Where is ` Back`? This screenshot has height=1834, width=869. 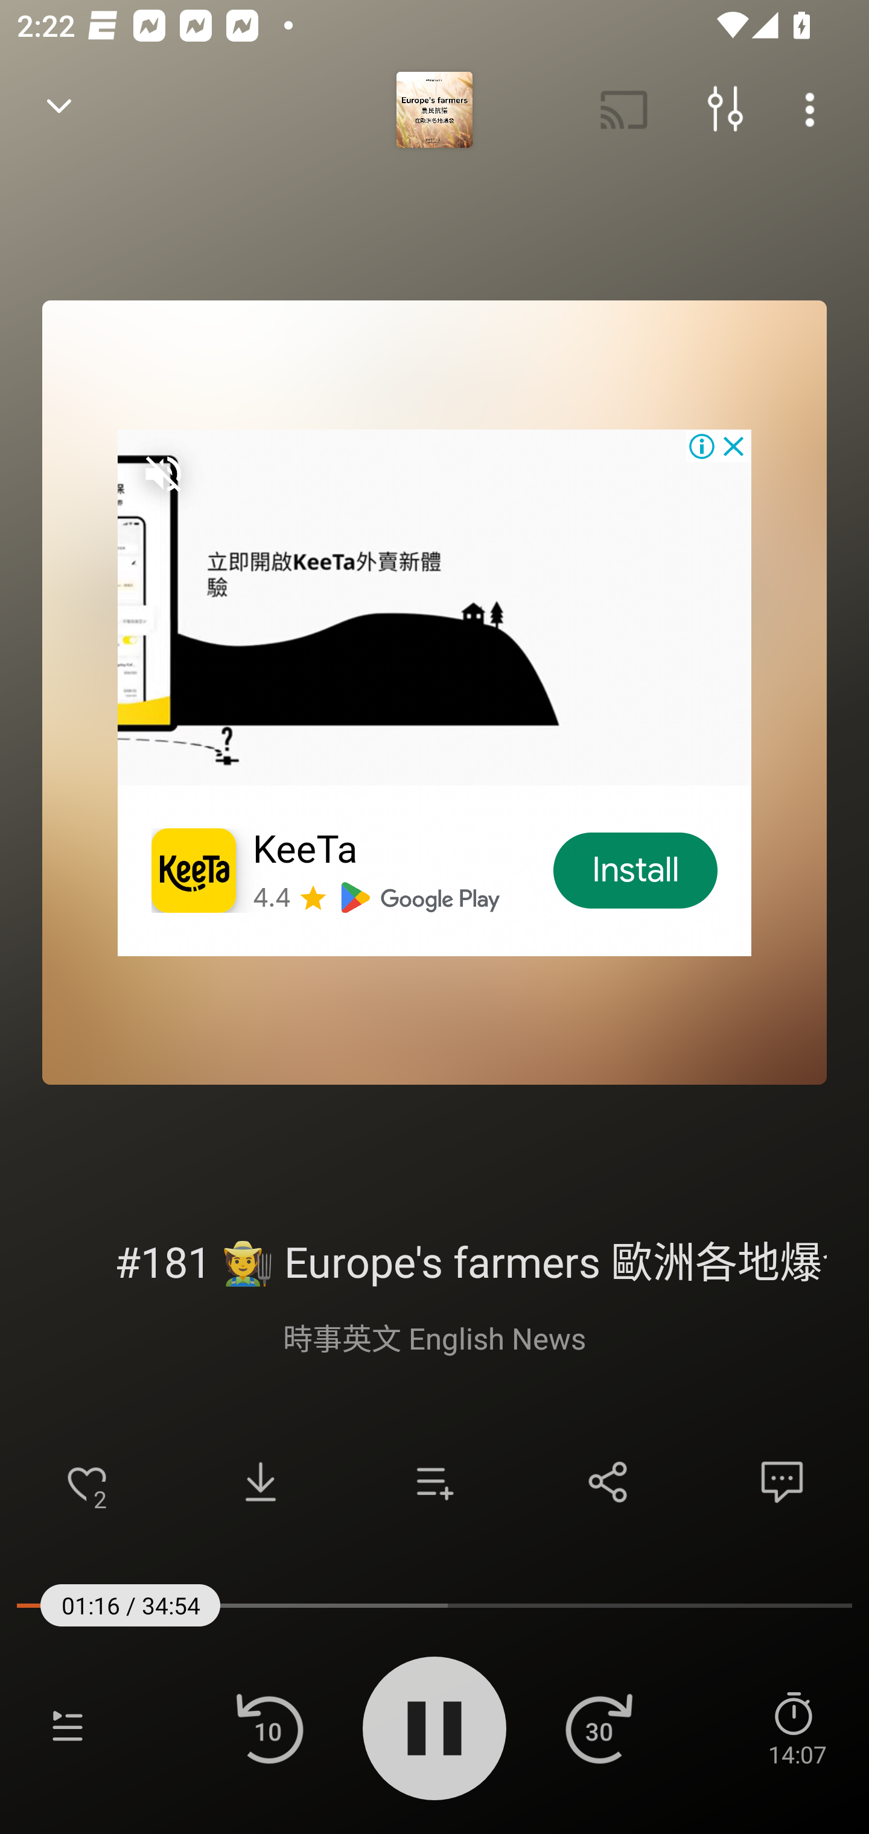  Back is located at coordinates (59, 110).